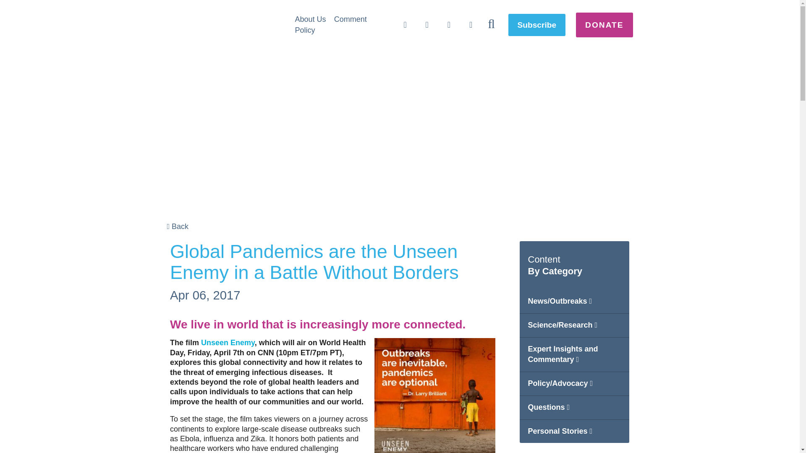 The width and height of the screenshot is (806, 453). Describe the element at coordinates (537, 25) in the screenshot. I see `Subscribe` at that location.